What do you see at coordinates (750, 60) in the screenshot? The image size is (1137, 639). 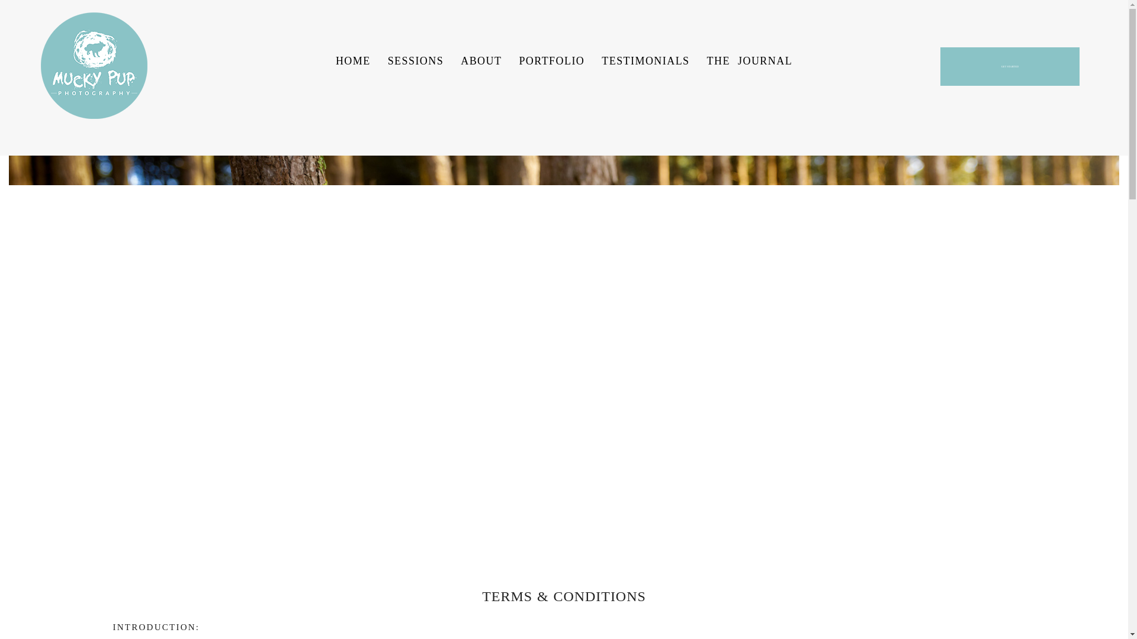 I see `THE JOURNAL` at bounding box center [750, 60].